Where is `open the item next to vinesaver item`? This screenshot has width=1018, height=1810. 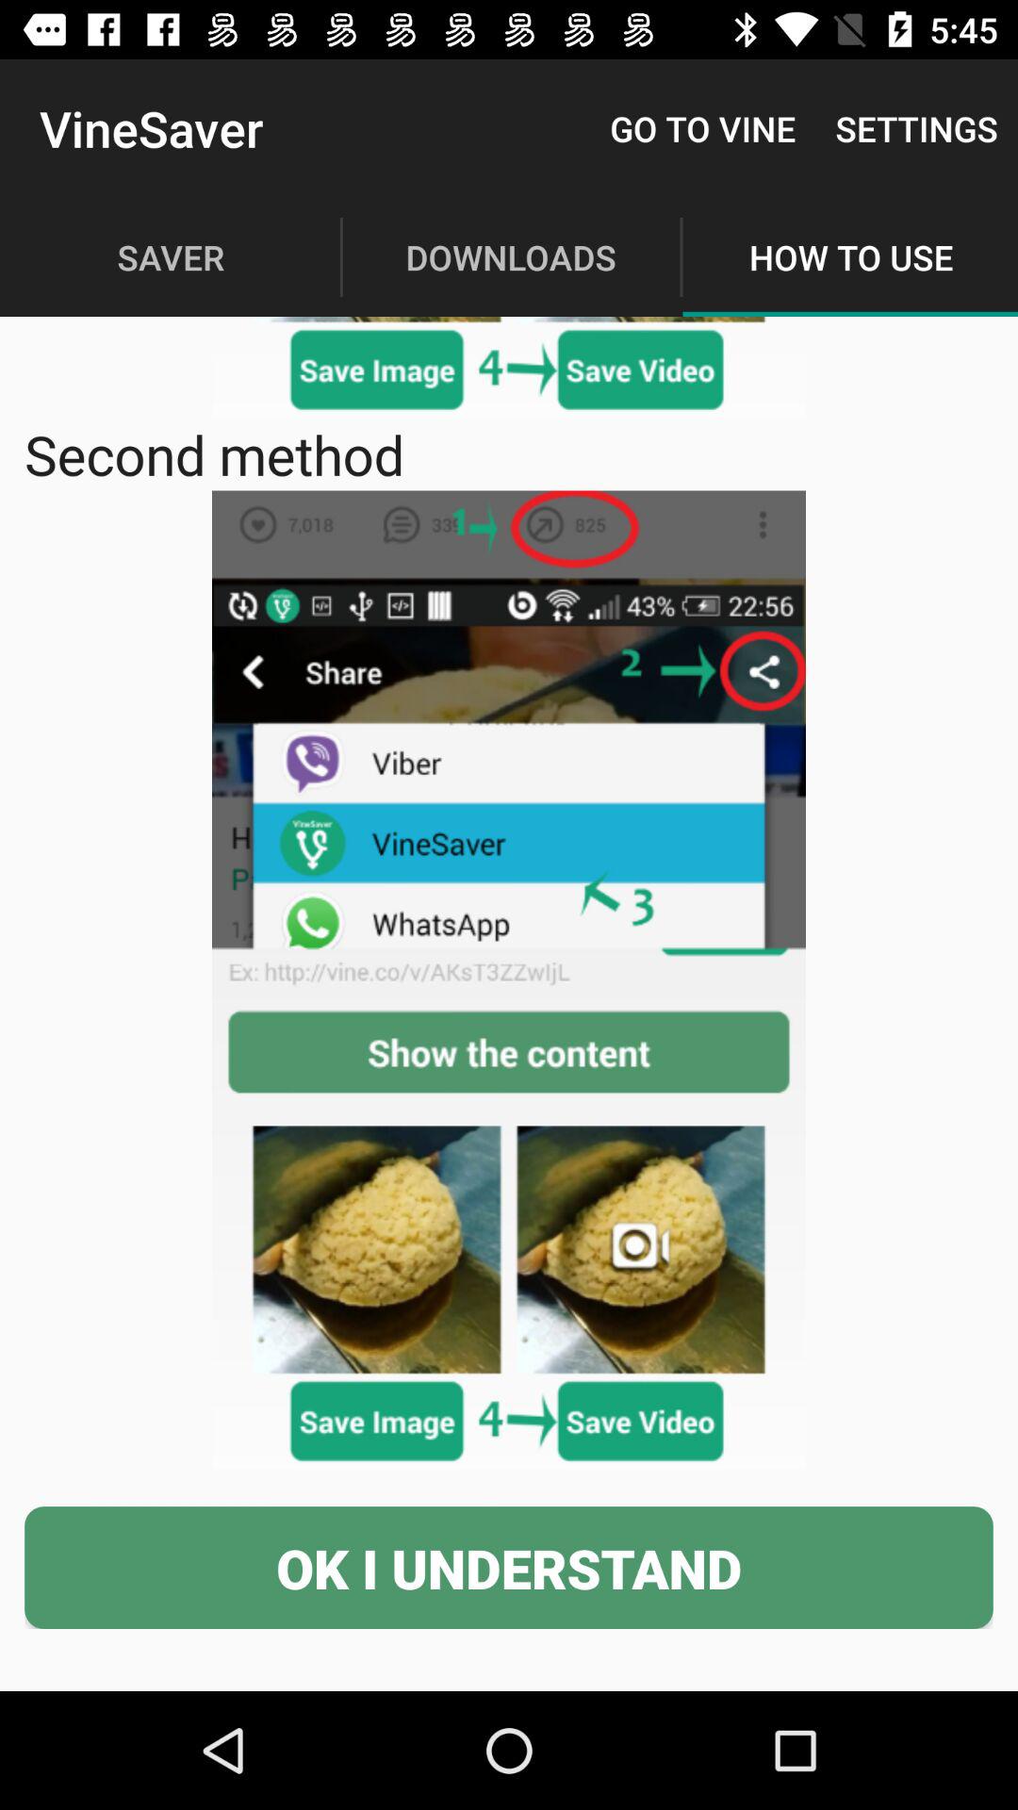 open the item next to vinesaver item is located at coordinates (703, 128).